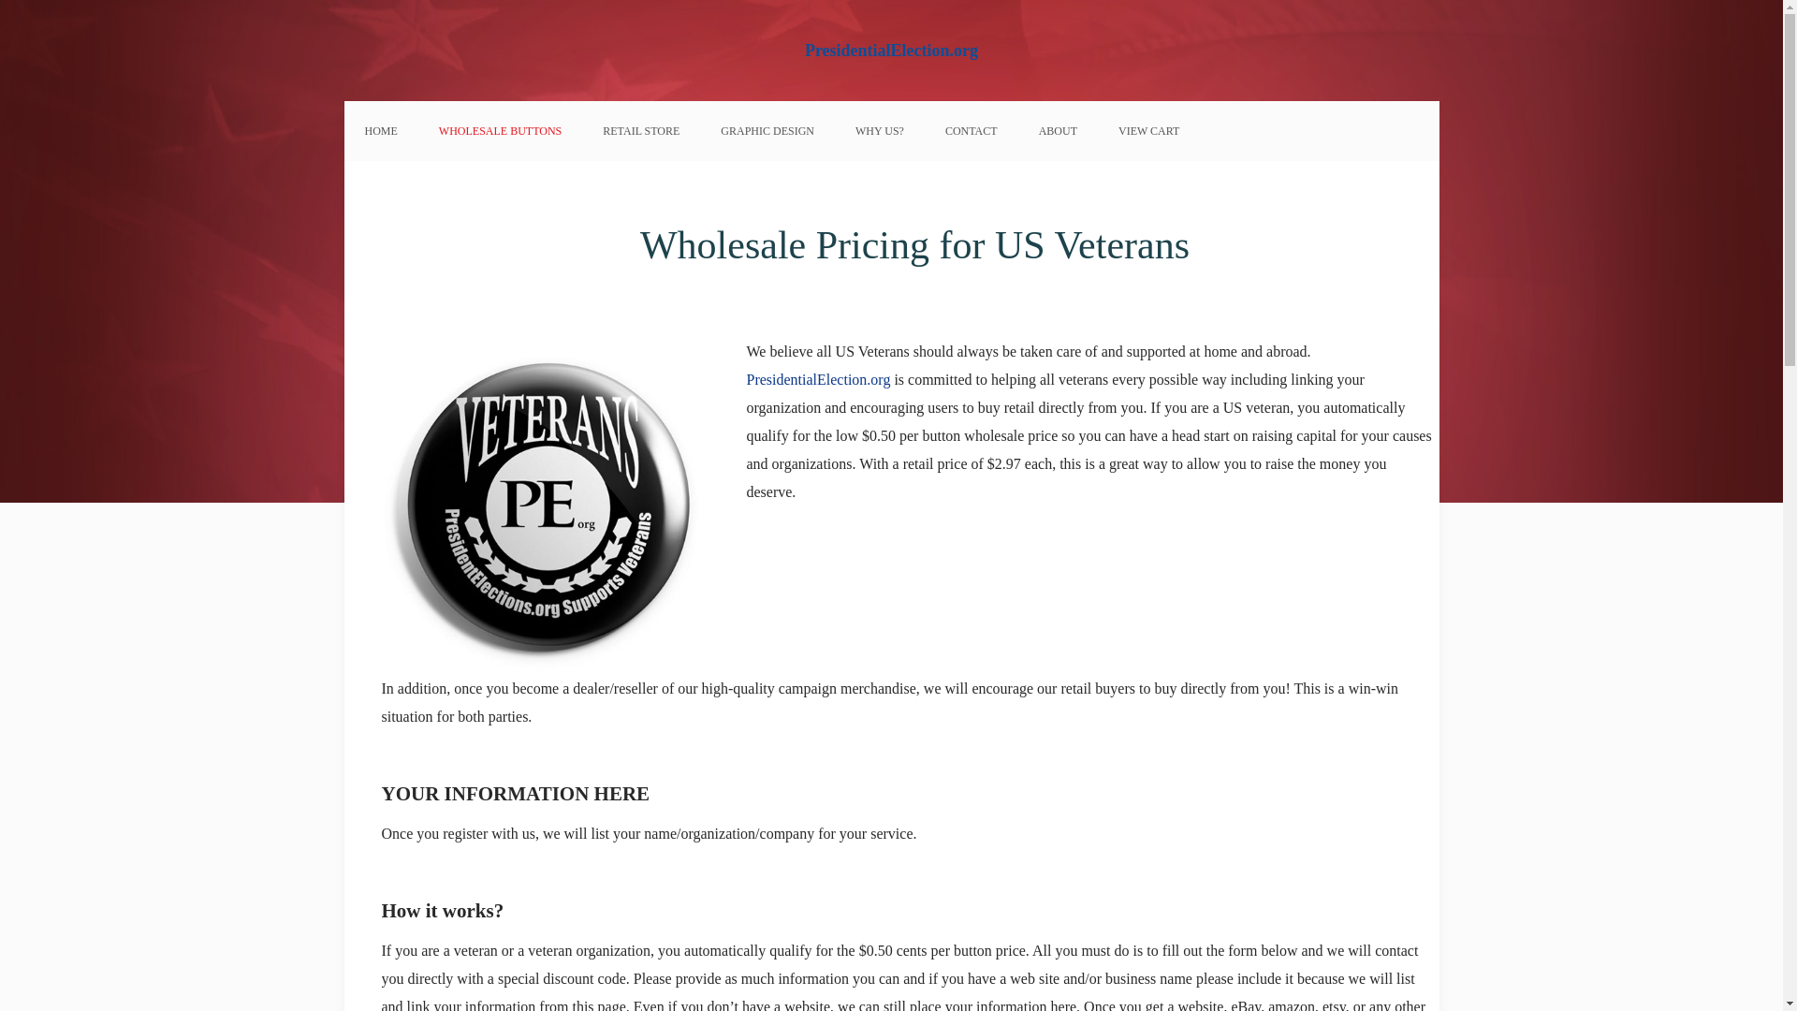 Image resolution: width=1797 pixels, height=1011 pixels. I want to click on WHOLESALE BUTTONS, so click(500, 131).